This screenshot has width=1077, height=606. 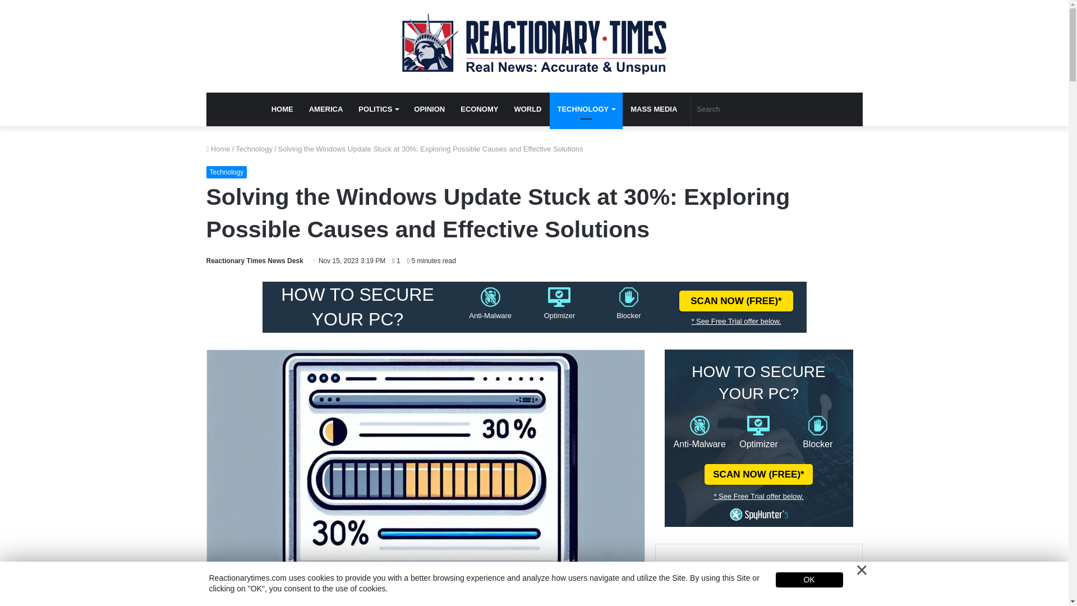 I want to click on ECONOMY, so click(x=479, y=109).